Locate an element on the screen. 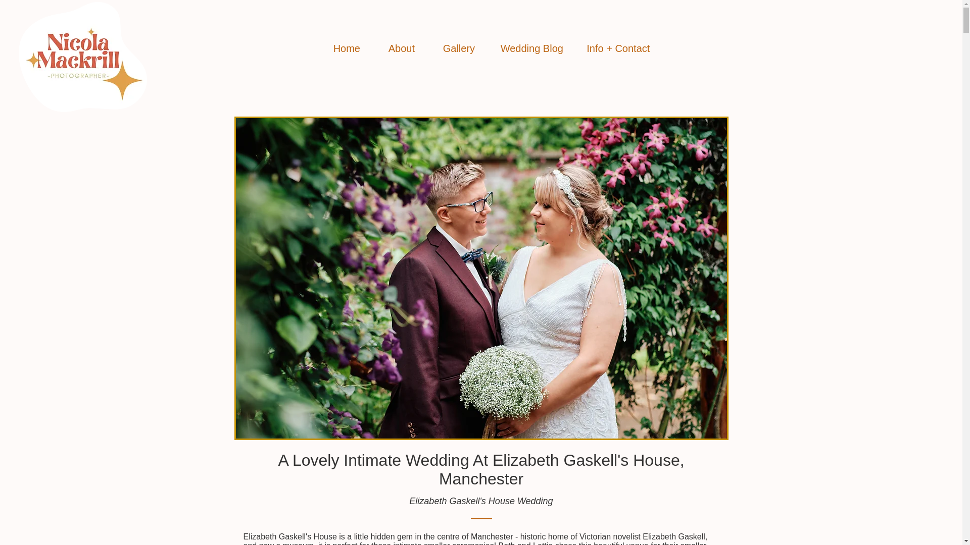  Gallery is located at coordinates (459, 48).